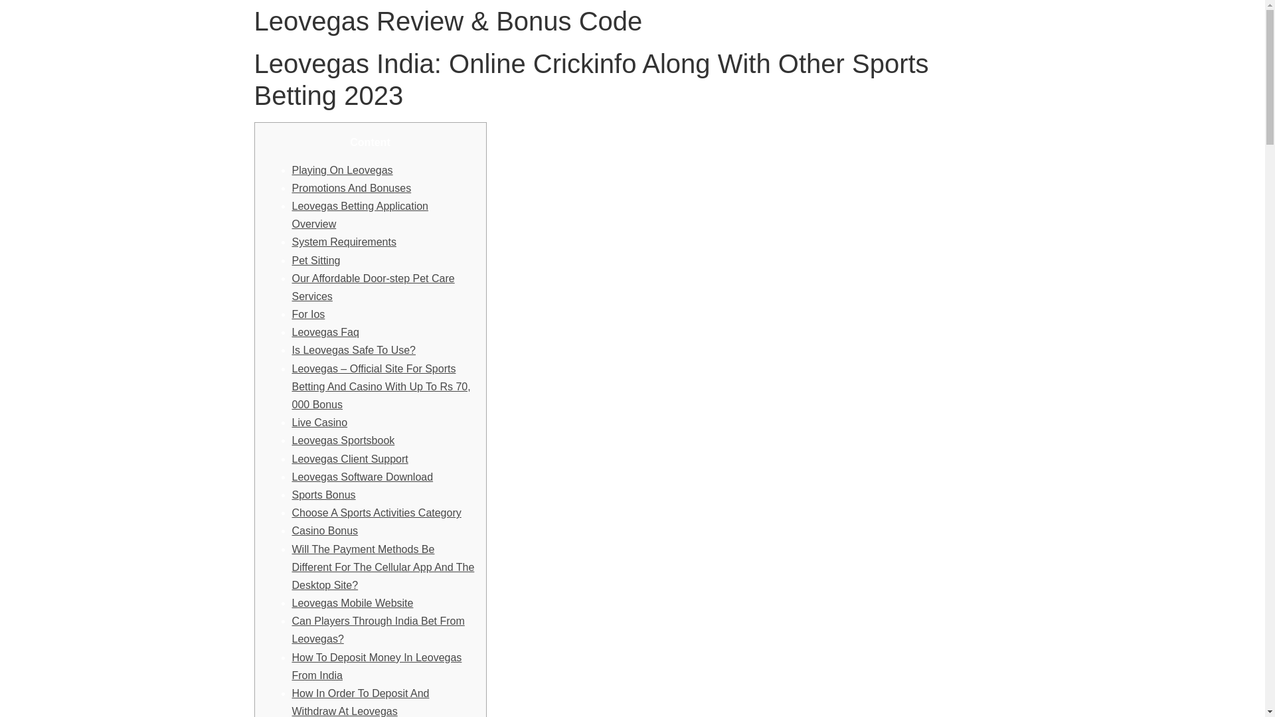  Describe the element at coordinates (352, 603) in the screenshot. I see `Leovegas Mobile Website` at that location.